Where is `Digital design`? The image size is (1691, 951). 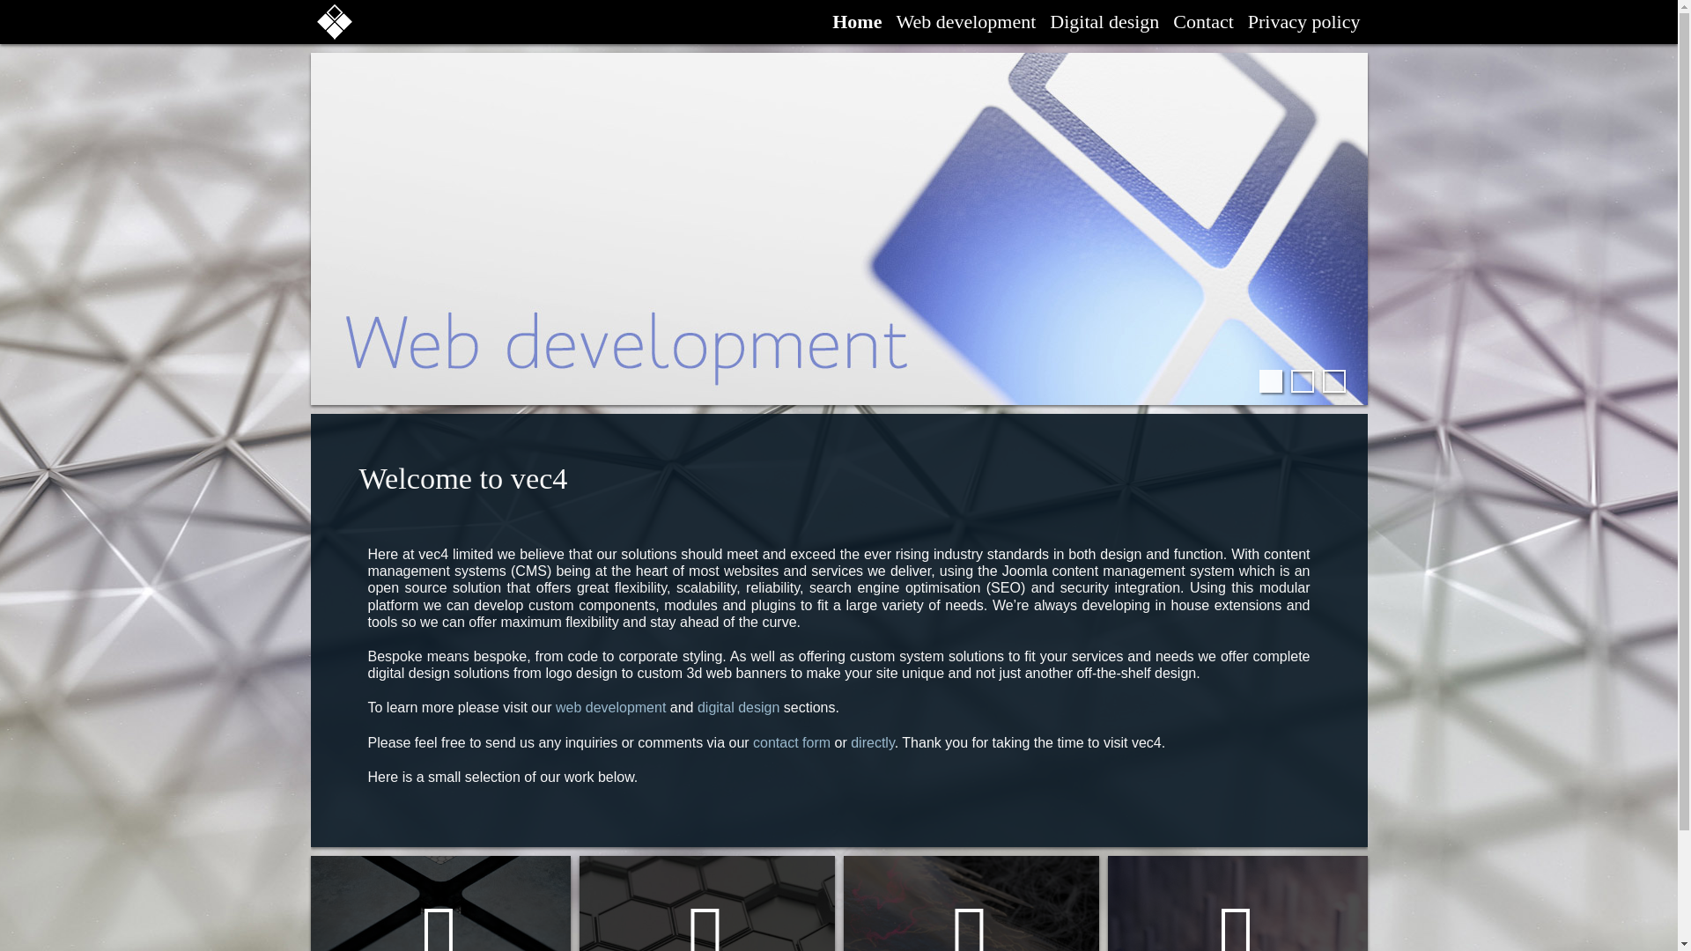
Digital design is located at coordinates (1104, 21).